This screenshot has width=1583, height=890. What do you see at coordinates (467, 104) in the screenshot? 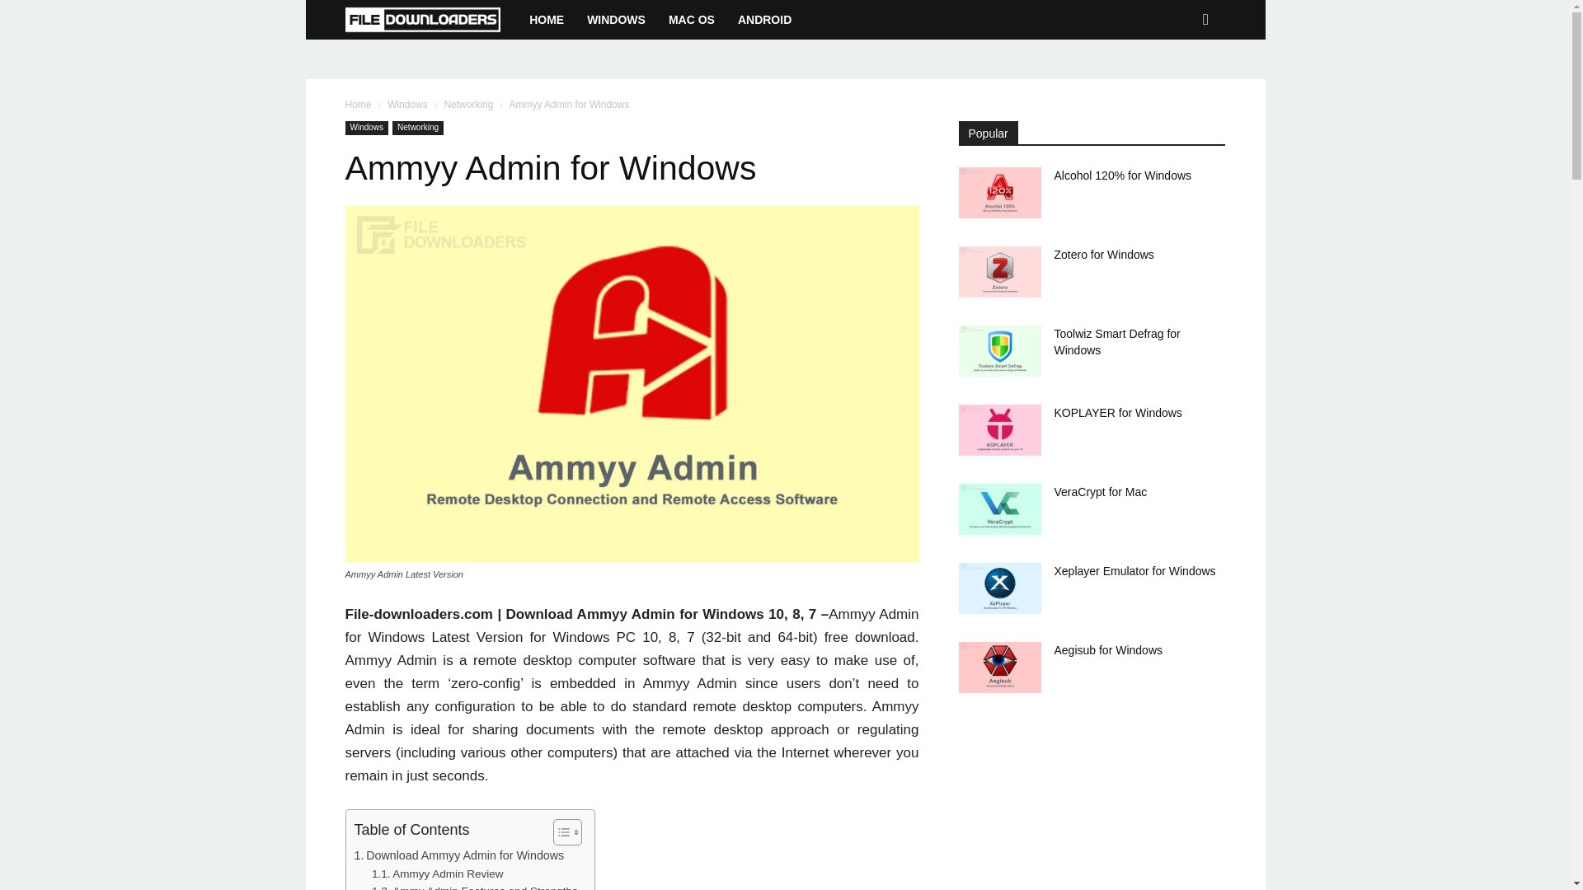
I see `Networking` at bounding box center [467, 104].